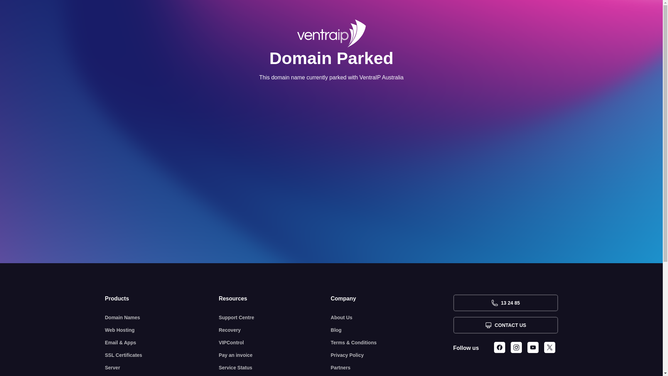  Describe the element at coordinates (162, 330) in the screenshot. I see `Web Hosting` at that location.